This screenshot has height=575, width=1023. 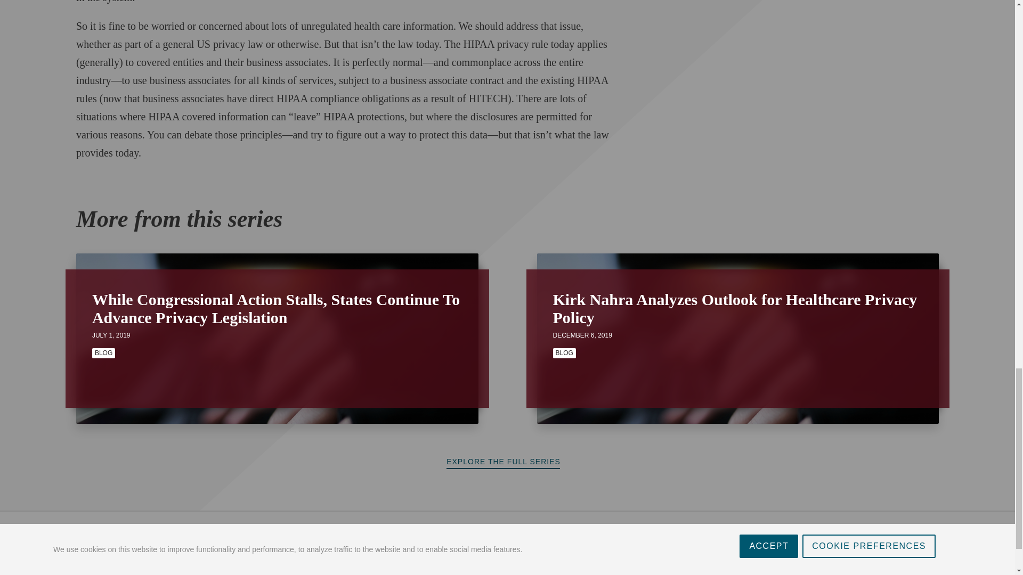 What do you see at coordinates (178, 539) in the screenshot?
I see `Contact Us` at bounding box center [178, 539].